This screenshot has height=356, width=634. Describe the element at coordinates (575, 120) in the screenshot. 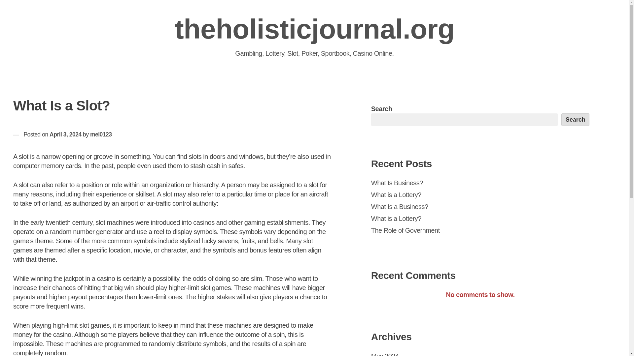

I see `Search` at that location.